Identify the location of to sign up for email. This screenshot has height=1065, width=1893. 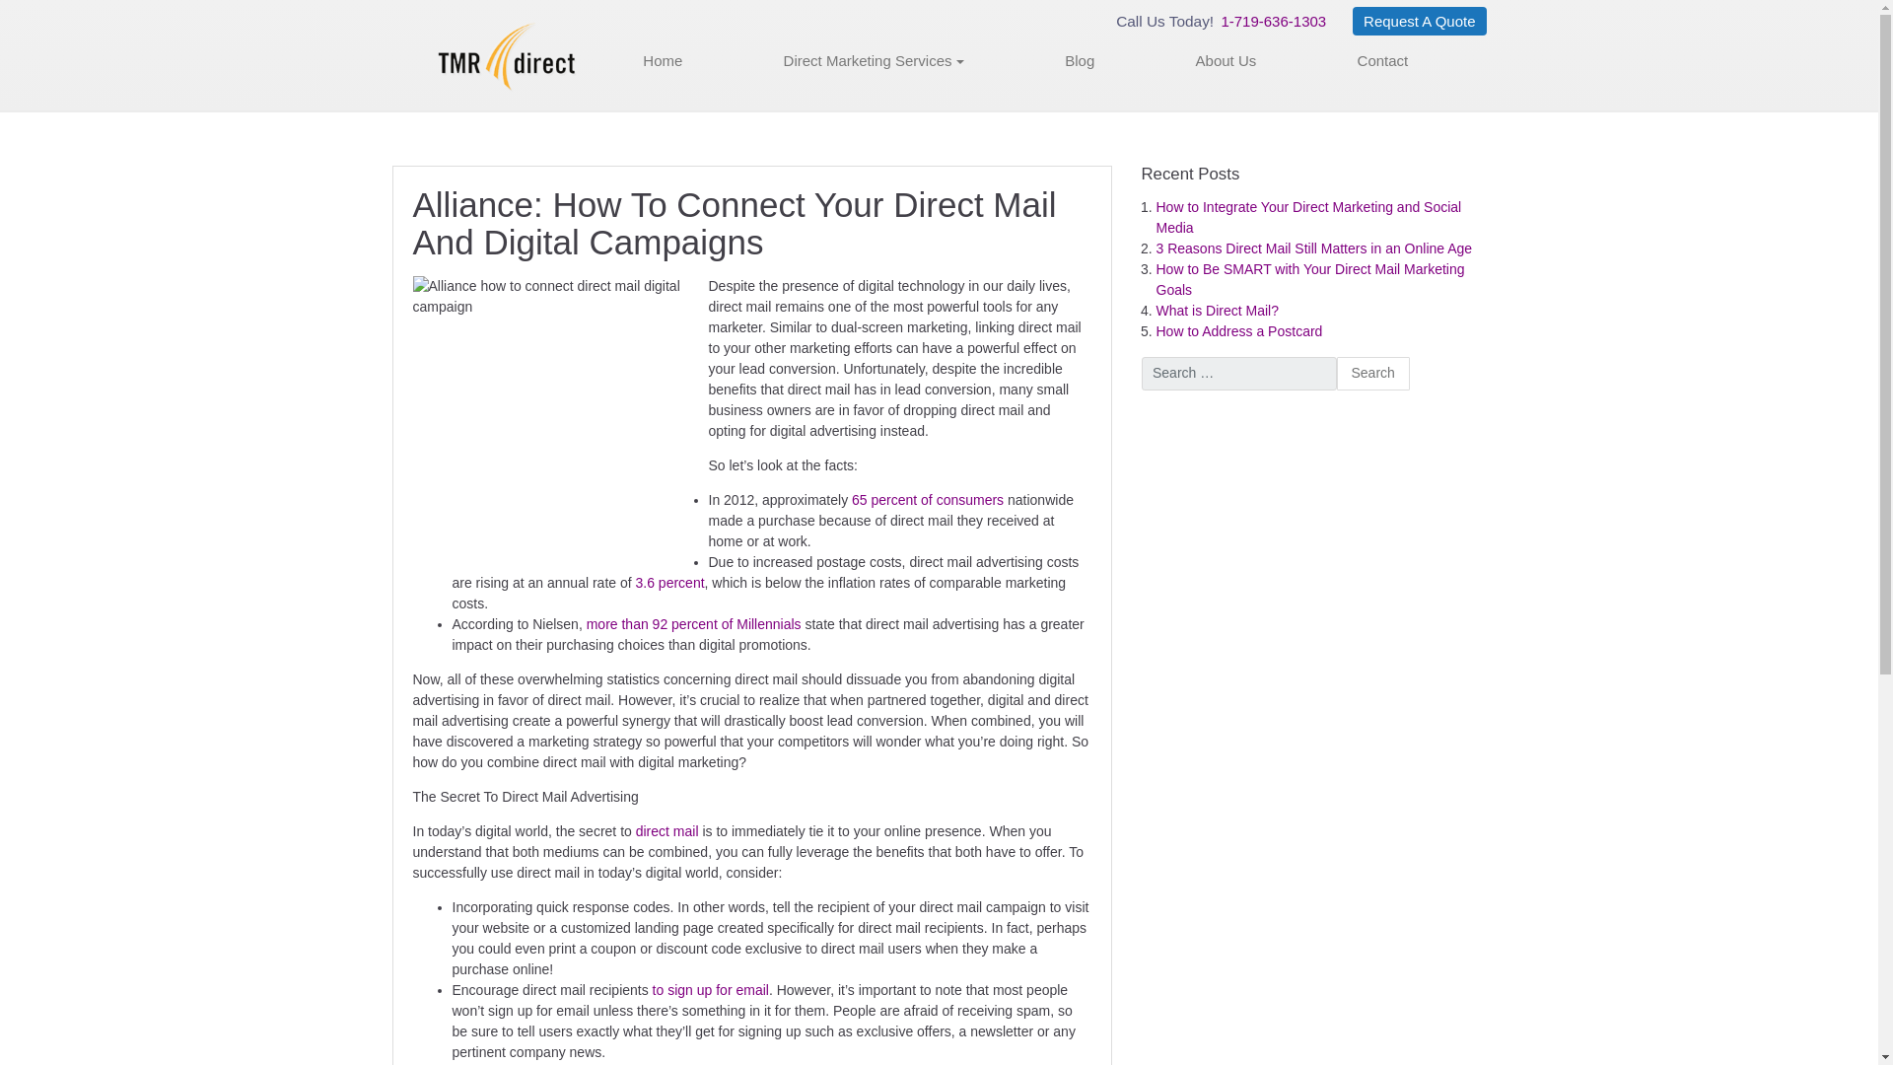
(710, 989).